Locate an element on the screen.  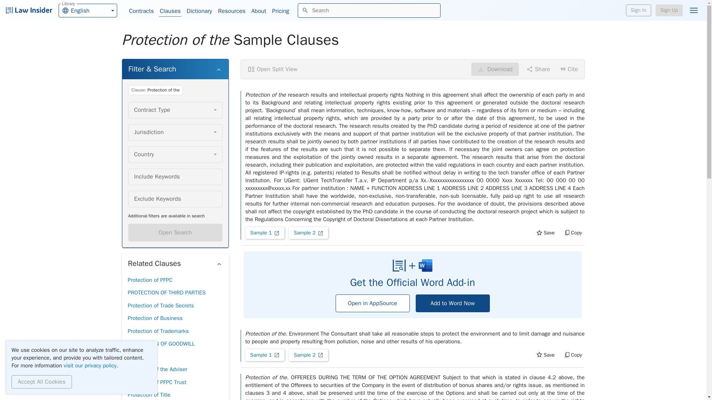
Pricing is located at coordinates (280, 11).